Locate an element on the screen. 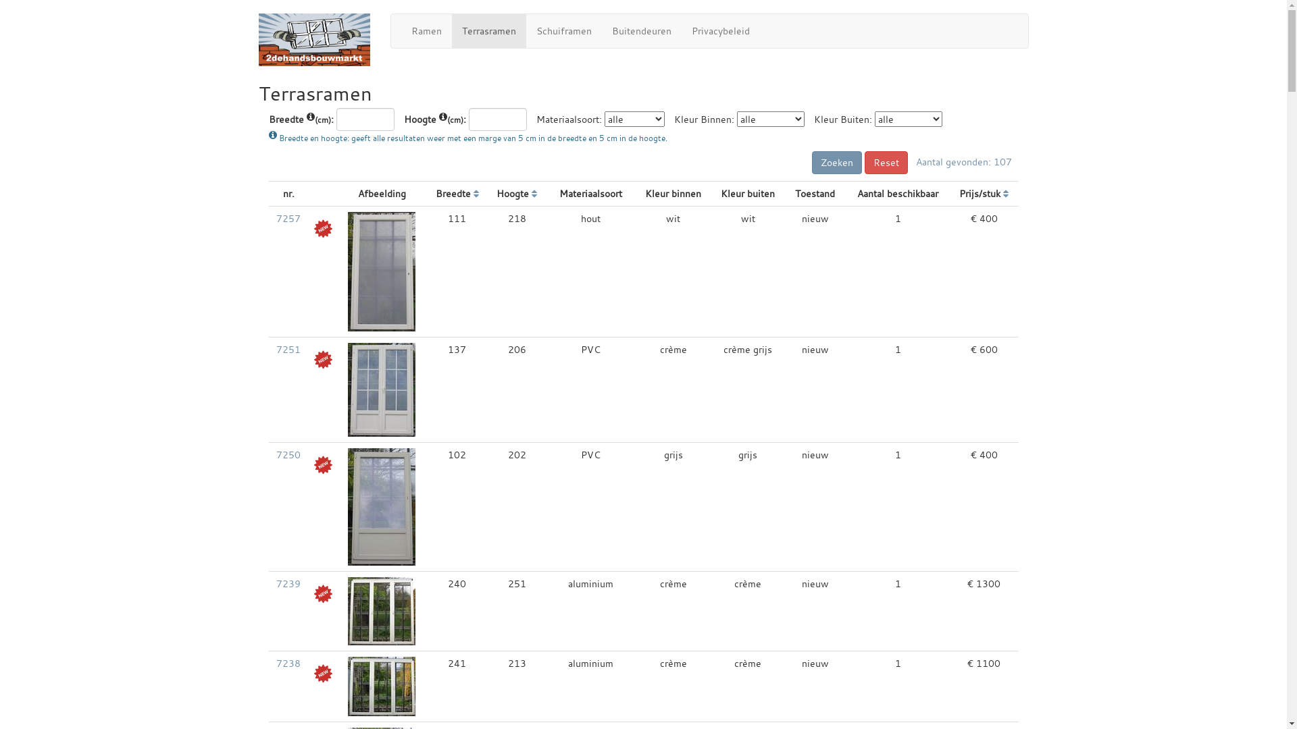 This screenshot has width=1297, height=729. Privacybeleid is located at coordinates (720, 31).